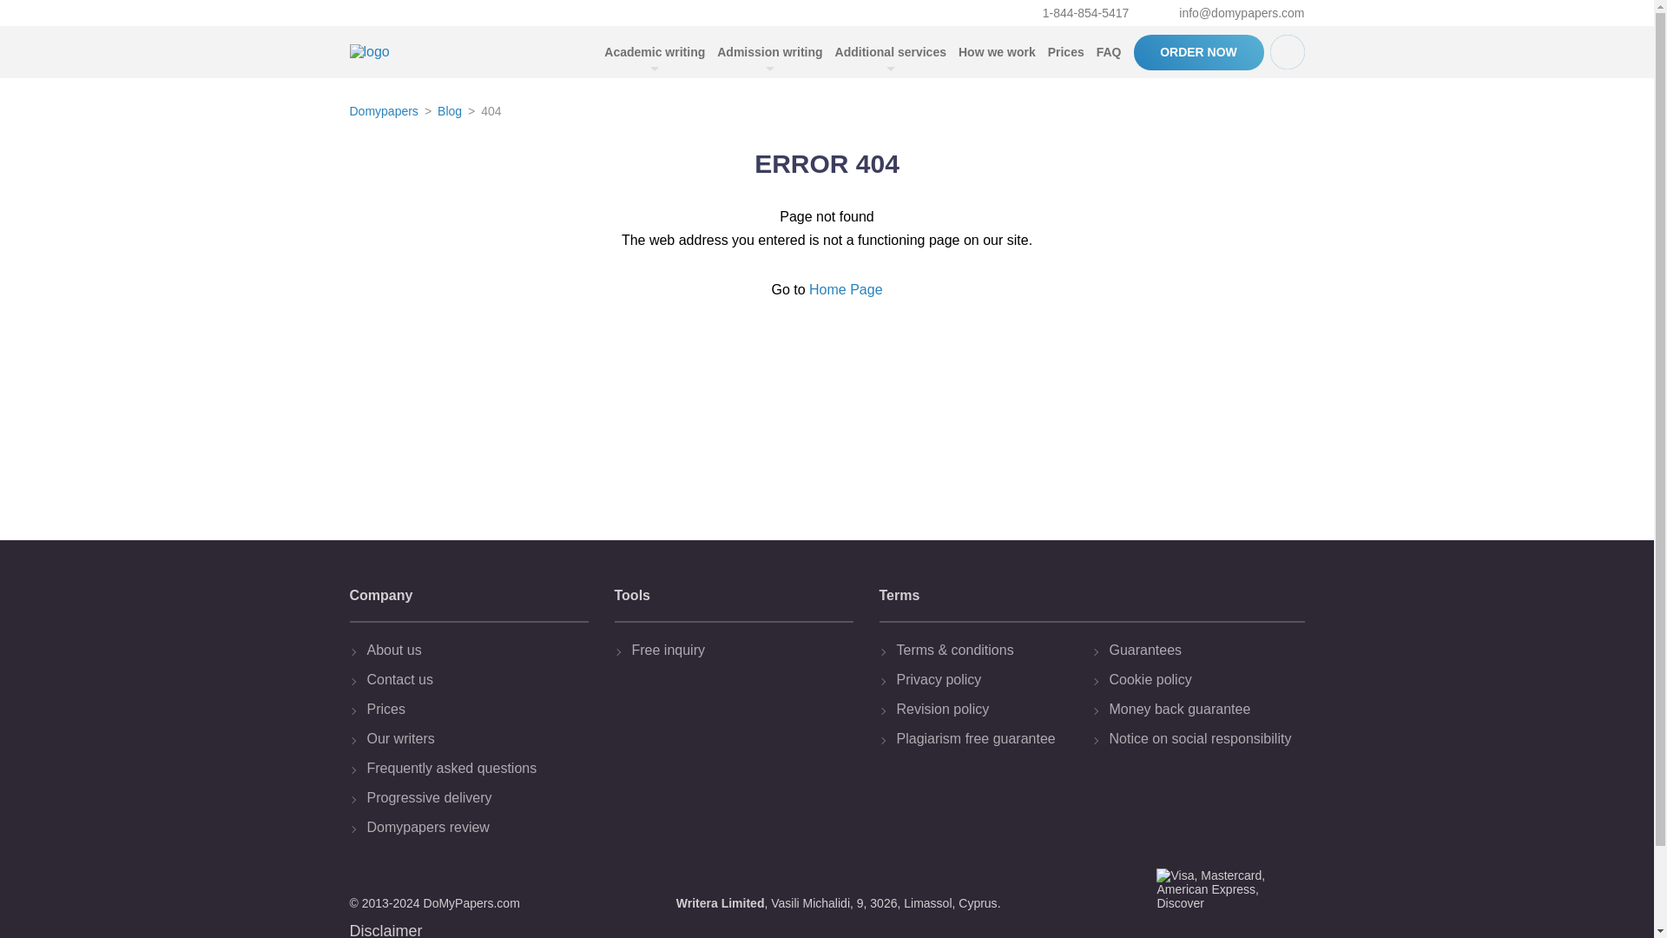 The width and height of the screenshot is (1667, 938). Describe the element at coordinates (997, 52) in the screenshot. I see `How we work` at that location.